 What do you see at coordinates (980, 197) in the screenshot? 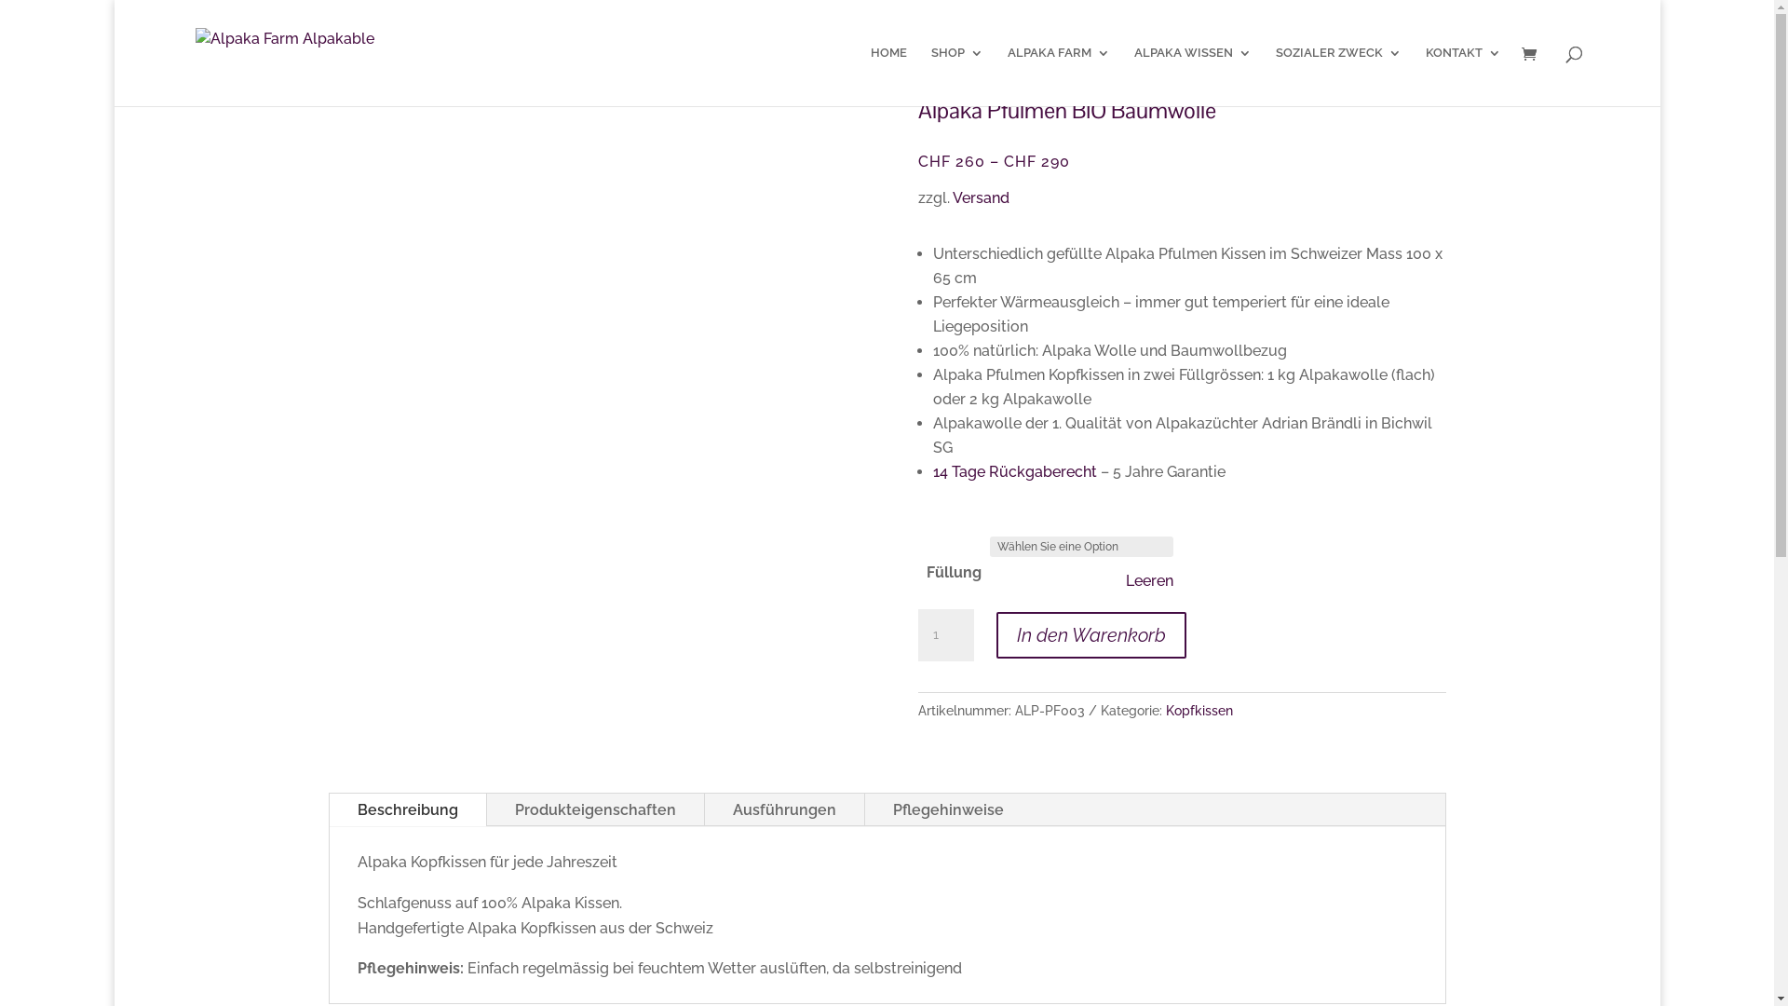
I see `Versand` at bounding box center [980, 197].